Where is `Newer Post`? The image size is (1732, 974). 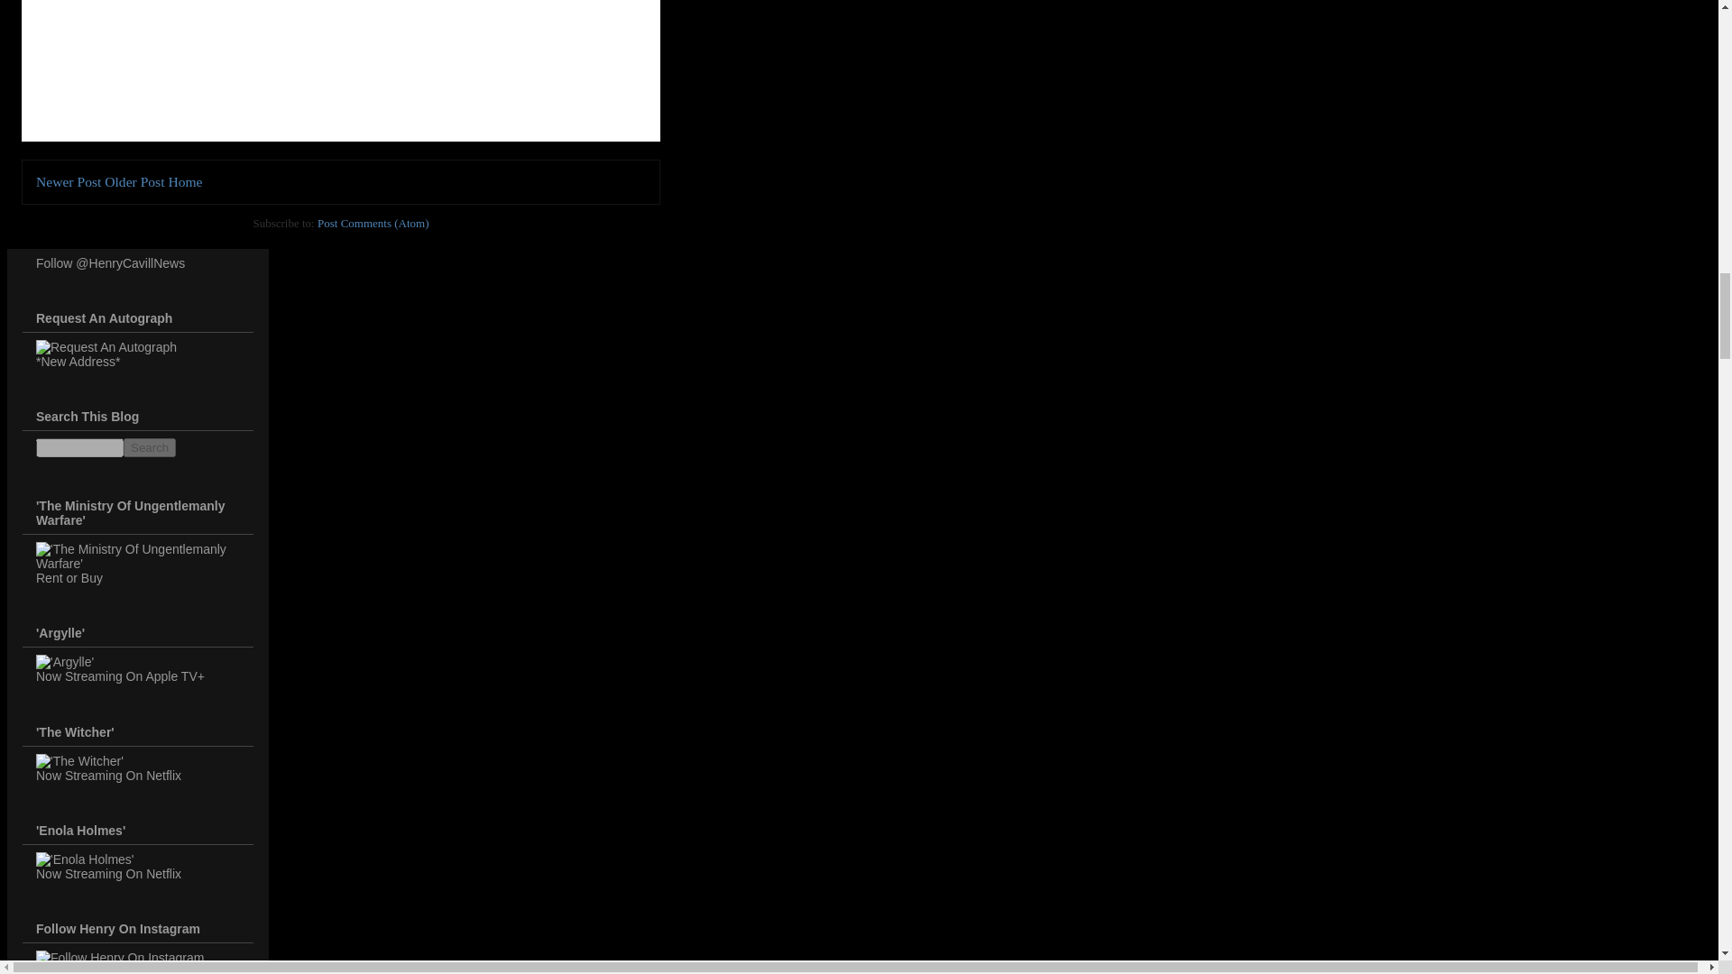
Newer Post is located at coordinates (69, 181).